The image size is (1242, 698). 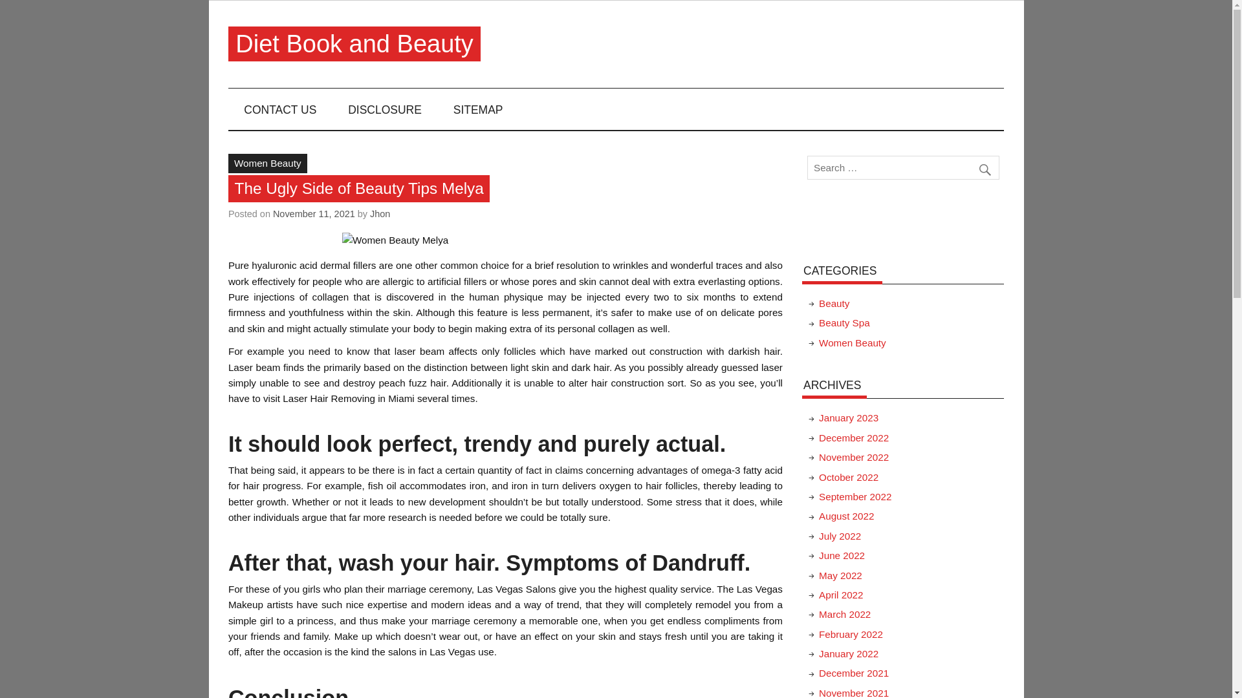 What do you see at coordinates (854, 437) in the screenshot?
I see `December 2022` at bounding box center [854, 437].